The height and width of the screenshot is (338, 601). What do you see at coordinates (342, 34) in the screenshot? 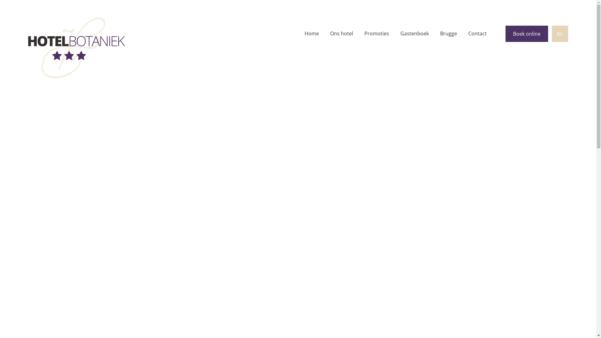
I see `Ons hotel` at bounding box center [342, 34].